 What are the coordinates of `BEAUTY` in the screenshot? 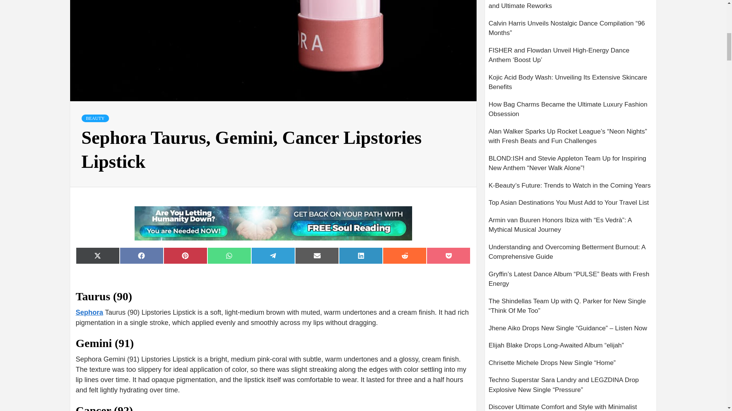 It's located at (95, 118).